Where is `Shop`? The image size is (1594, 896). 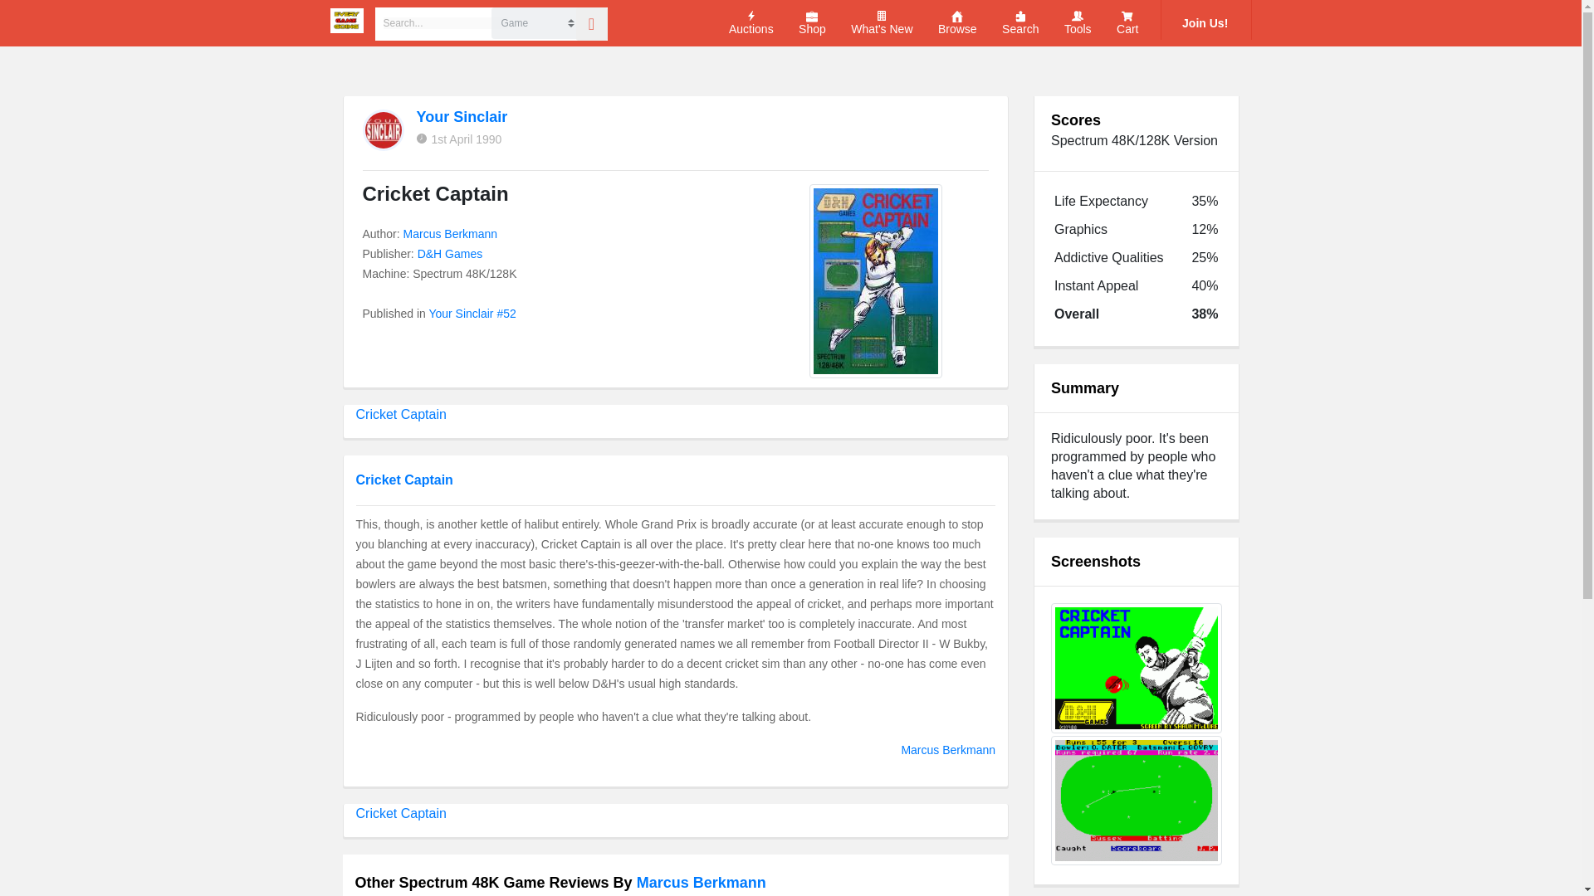 Shop is located at coordinates (812, 23).